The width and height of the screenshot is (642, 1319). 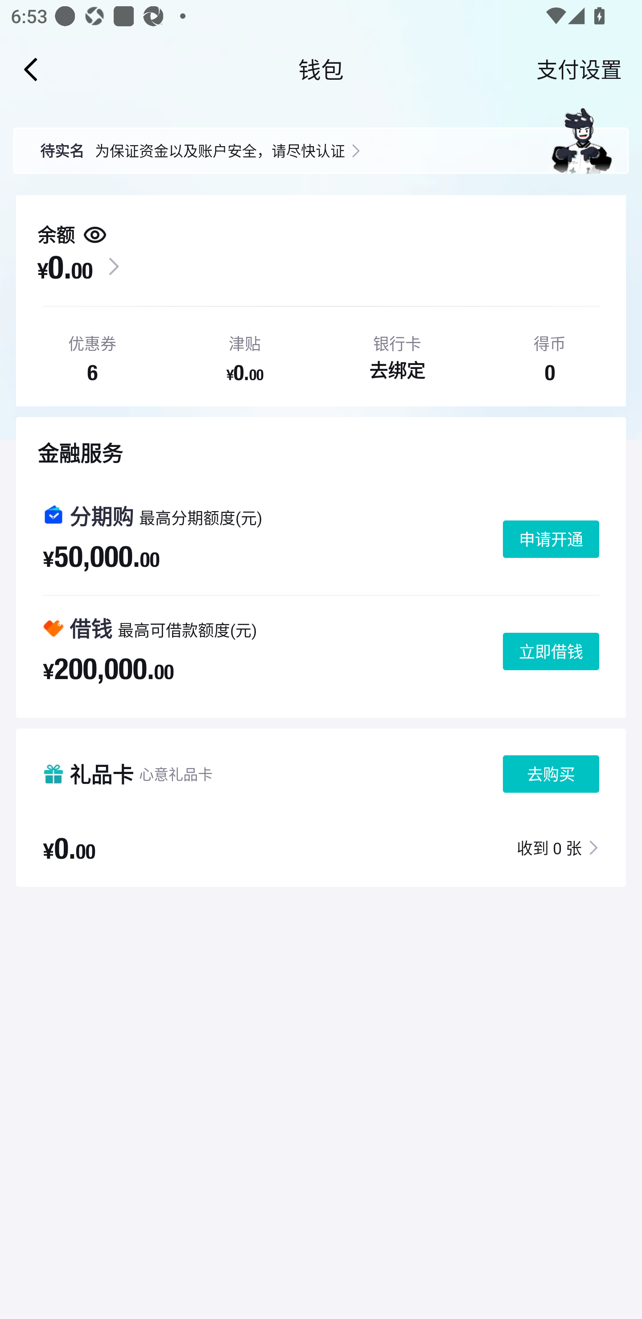 What do you see at coordinates (65, 267) in the screenshot?
I see `¥0.00` at bounding box center [65, 267].